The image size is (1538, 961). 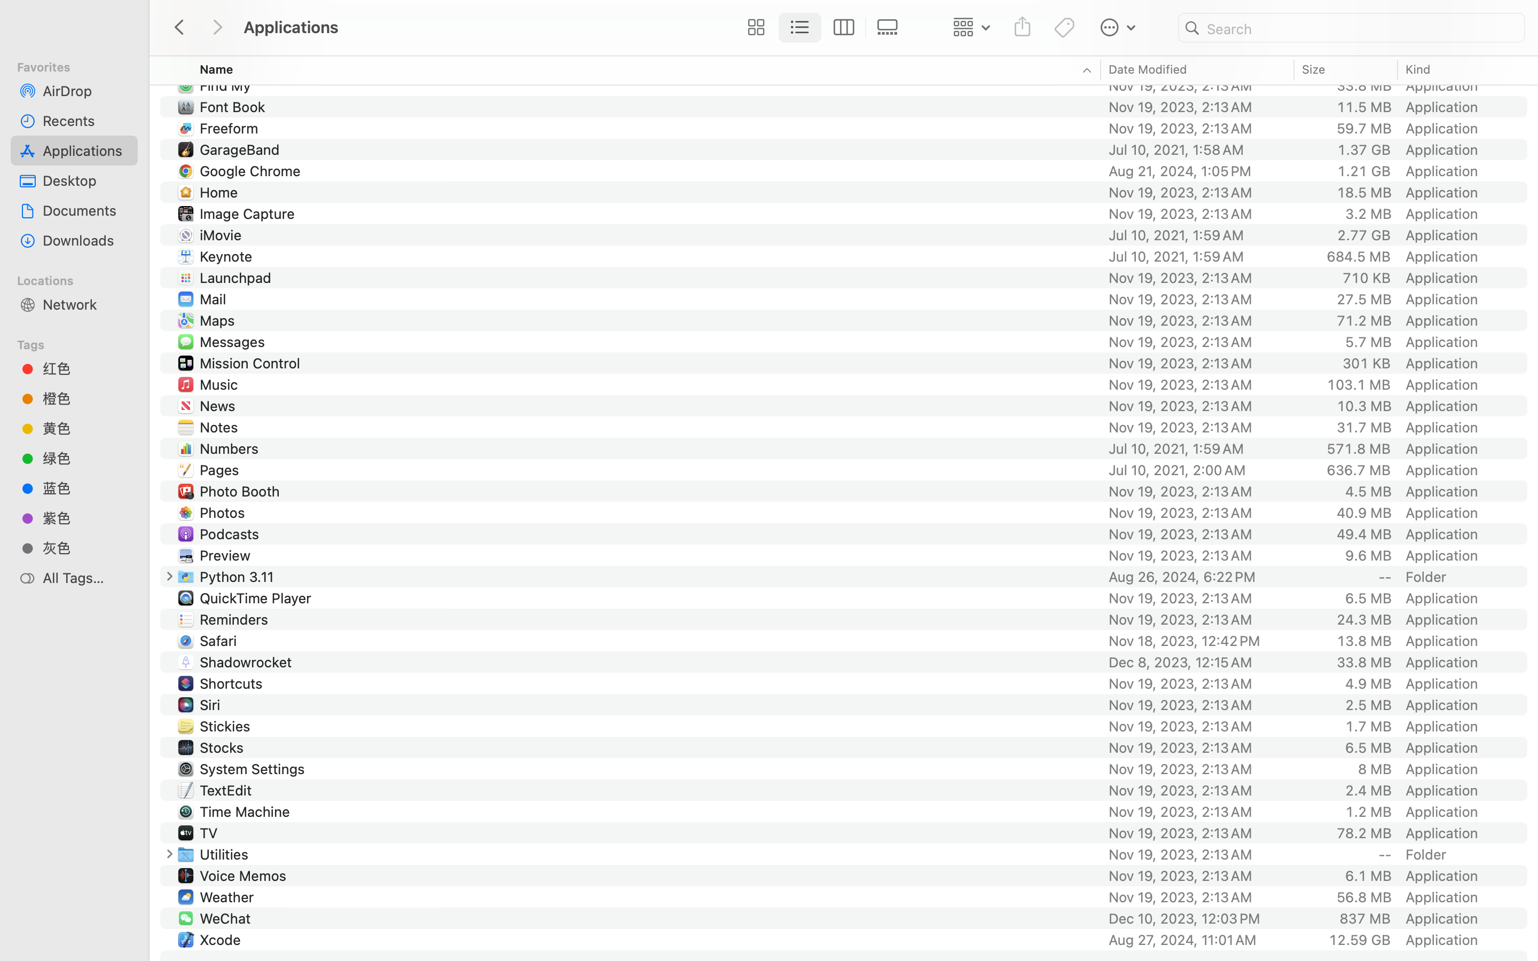 What do you see at coordinates (86, 368) in the screenshot?
I see `红色` at bounding box center [86, 368].